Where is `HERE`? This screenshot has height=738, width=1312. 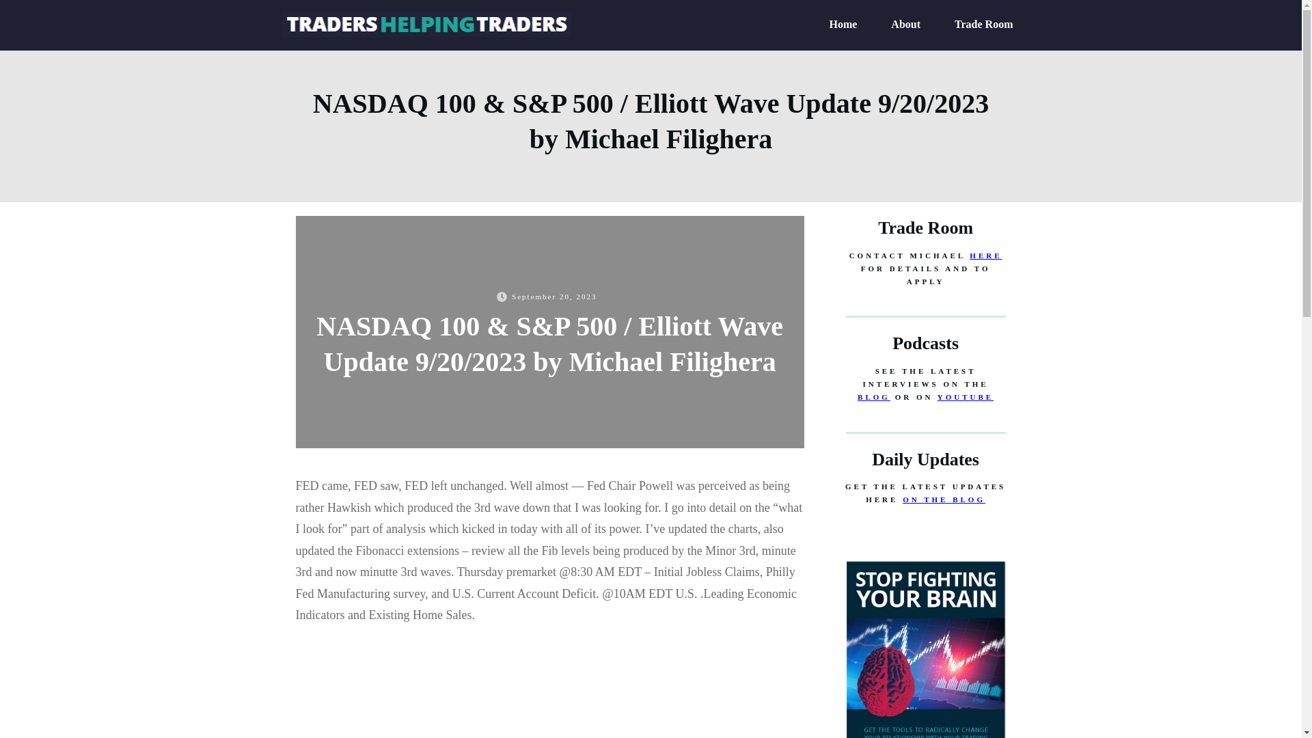
HERE is located at coordinates (985, 256).